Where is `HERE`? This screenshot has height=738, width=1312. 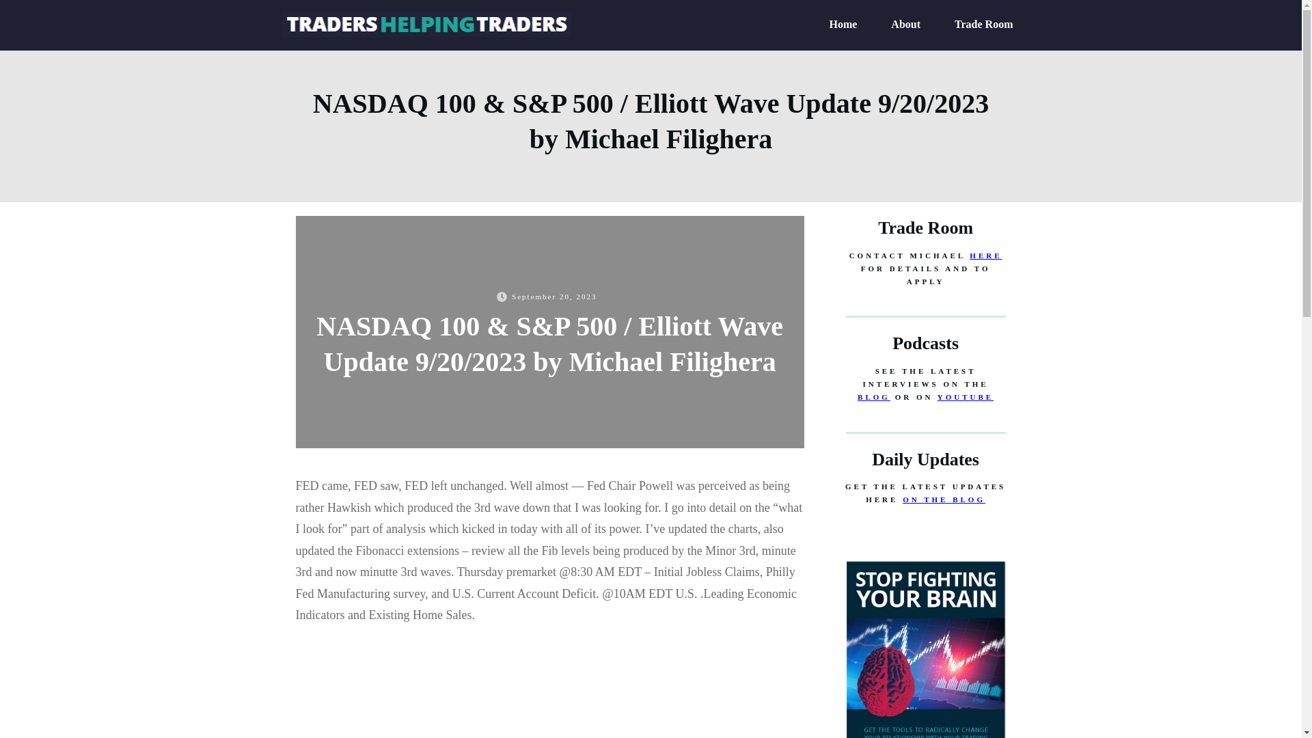
HERE is located at coordinates (985, 256).